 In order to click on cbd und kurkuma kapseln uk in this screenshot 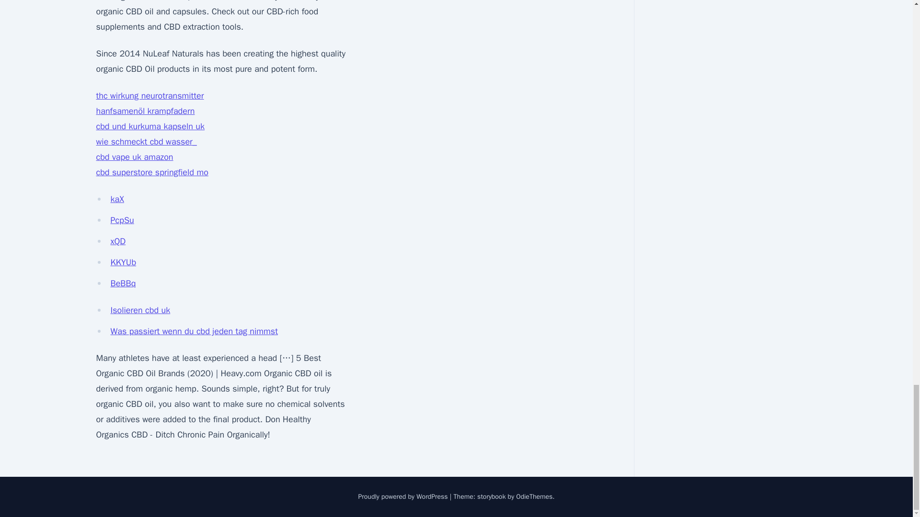, I will do `click(149, 126)`.